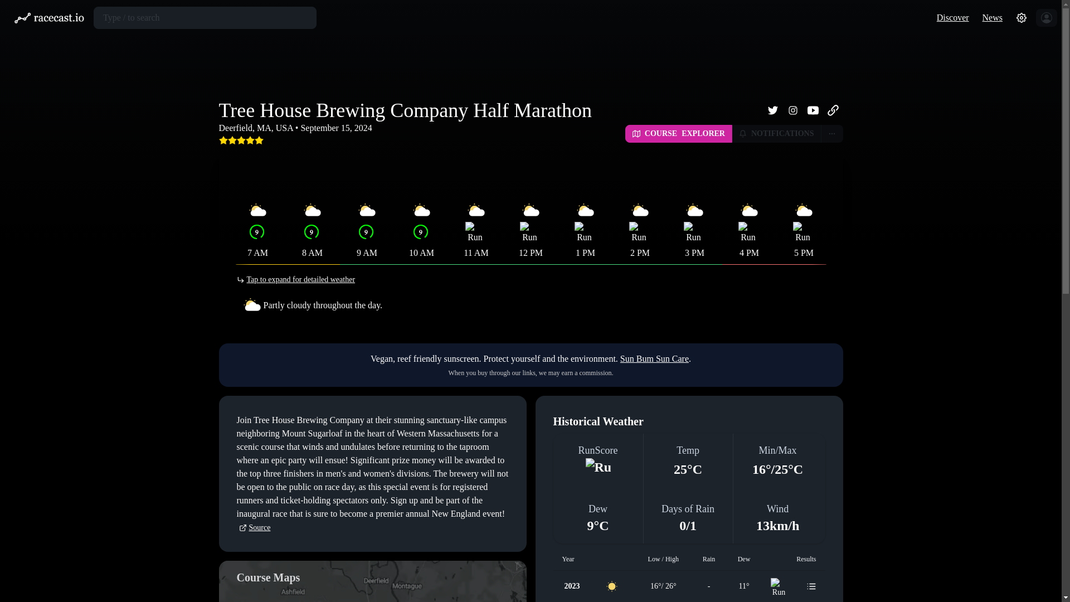 The image size is (1070, 602). What do you see at coordinates (529, 232) in the screenshot?
I see `Run Score: 8` at bounding box center [529, 232].